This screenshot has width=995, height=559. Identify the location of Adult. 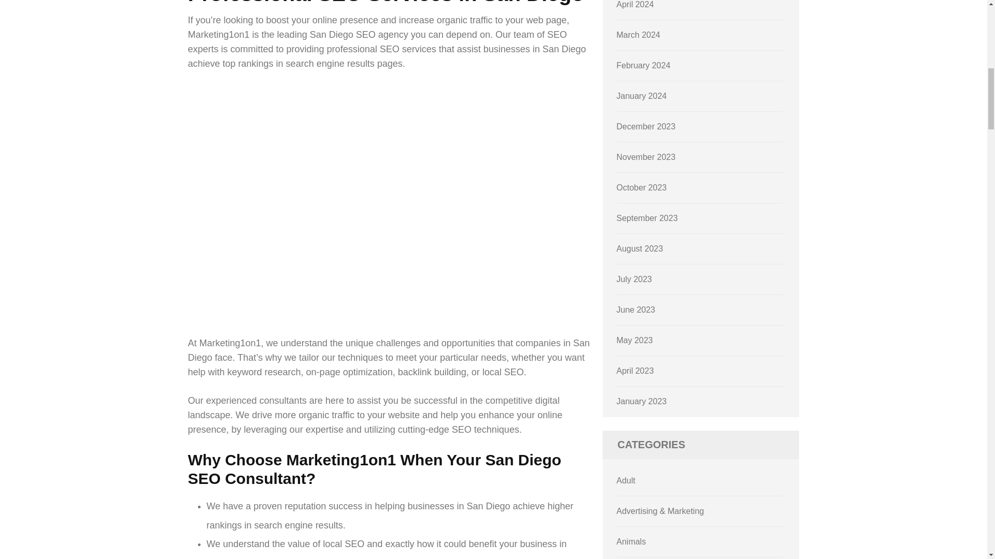
(626, 480).